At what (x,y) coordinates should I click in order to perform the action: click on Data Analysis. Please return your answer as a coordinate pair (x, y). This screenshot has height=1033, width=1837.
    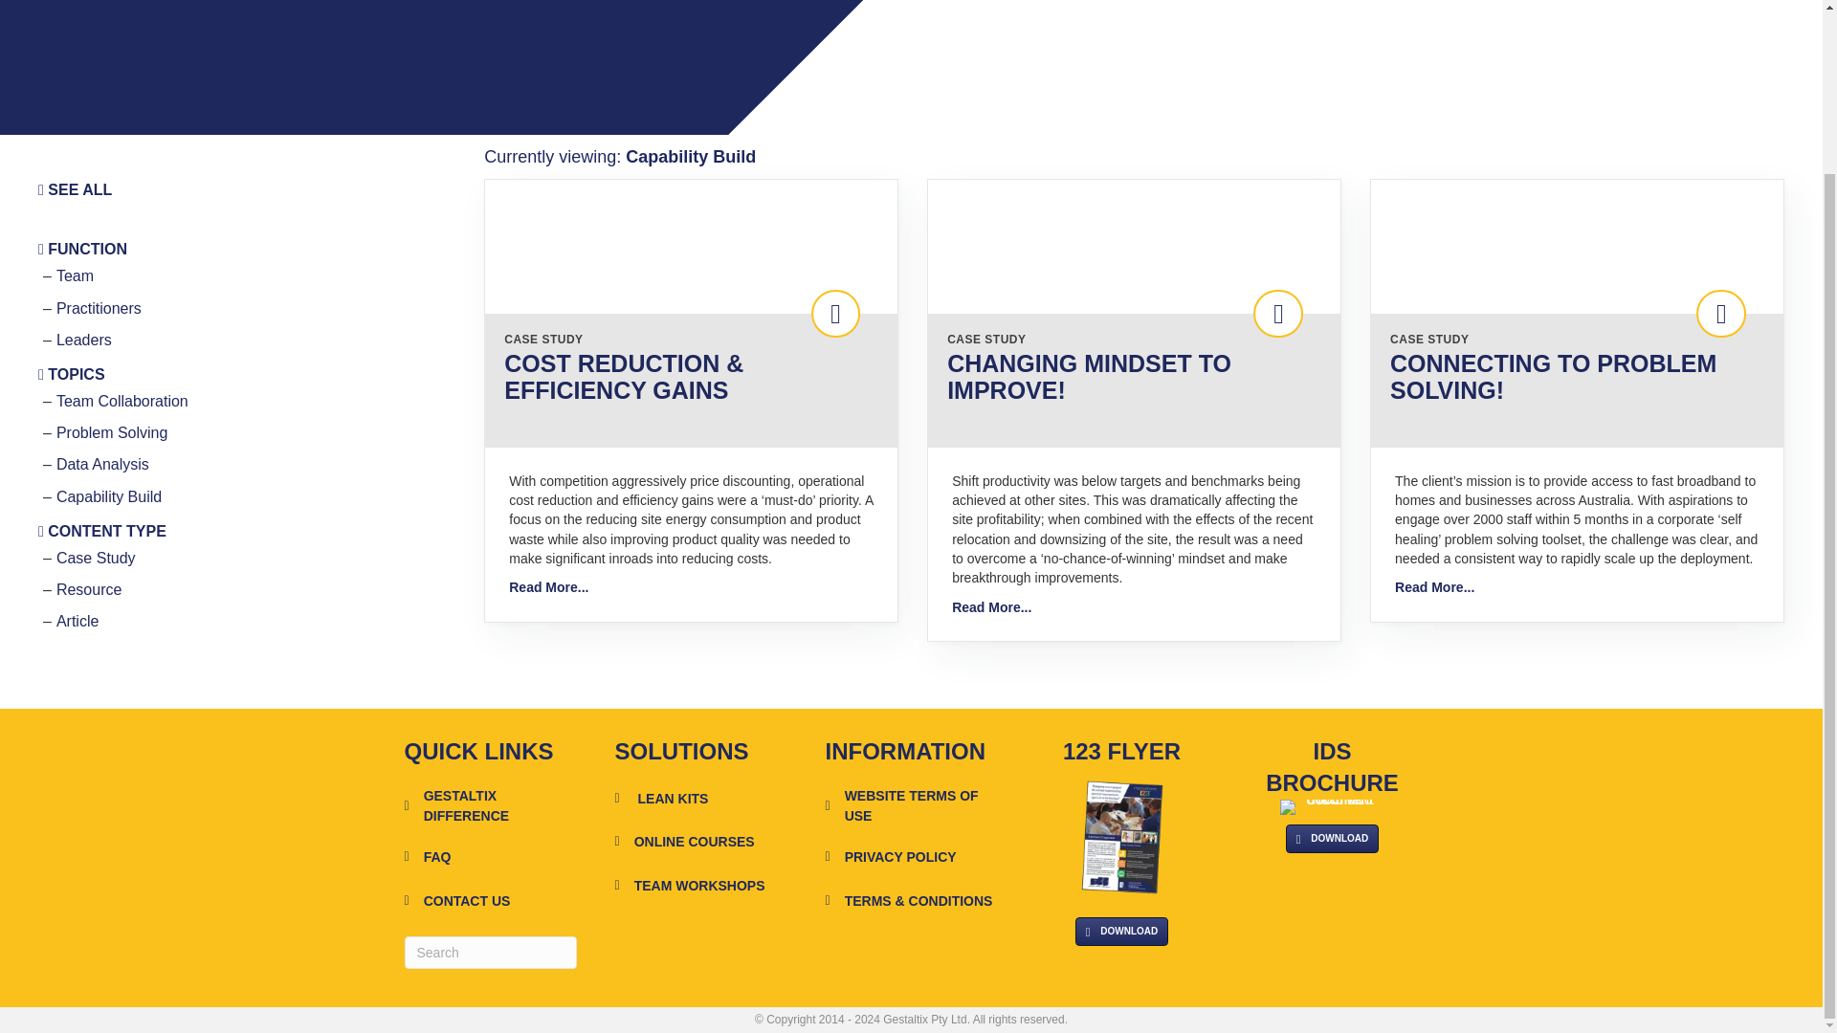
    Looking at the image, I should click on (102, 464).